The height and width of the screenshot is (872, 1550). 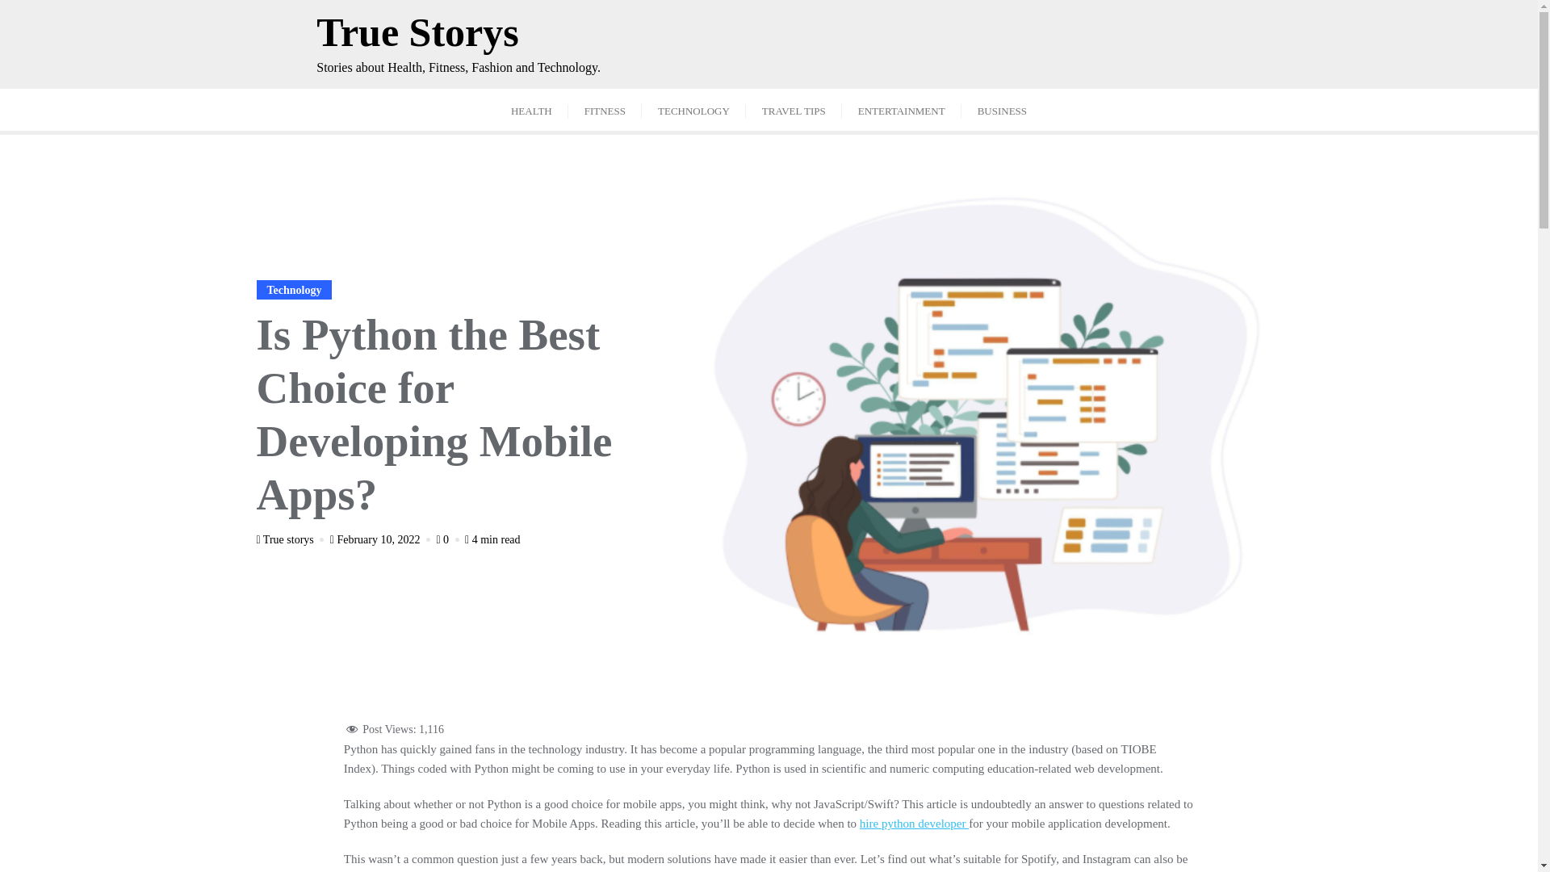 I want to click on HEALTH, so click(x=531, y=110).